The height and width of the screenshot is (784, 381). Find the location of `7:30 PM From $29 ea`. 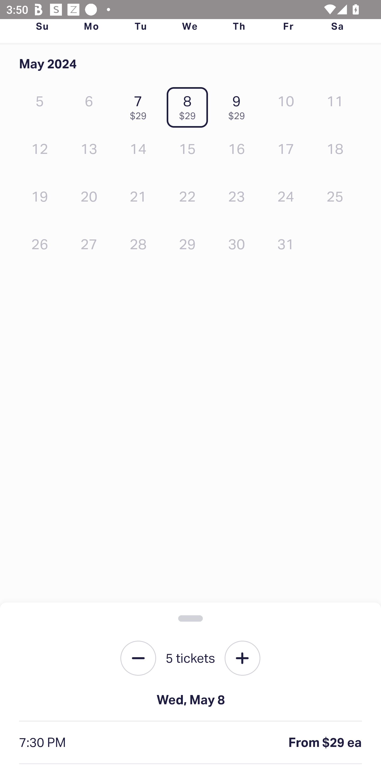

7:30 PM From $29 ea is located at coordinates (190, 743).